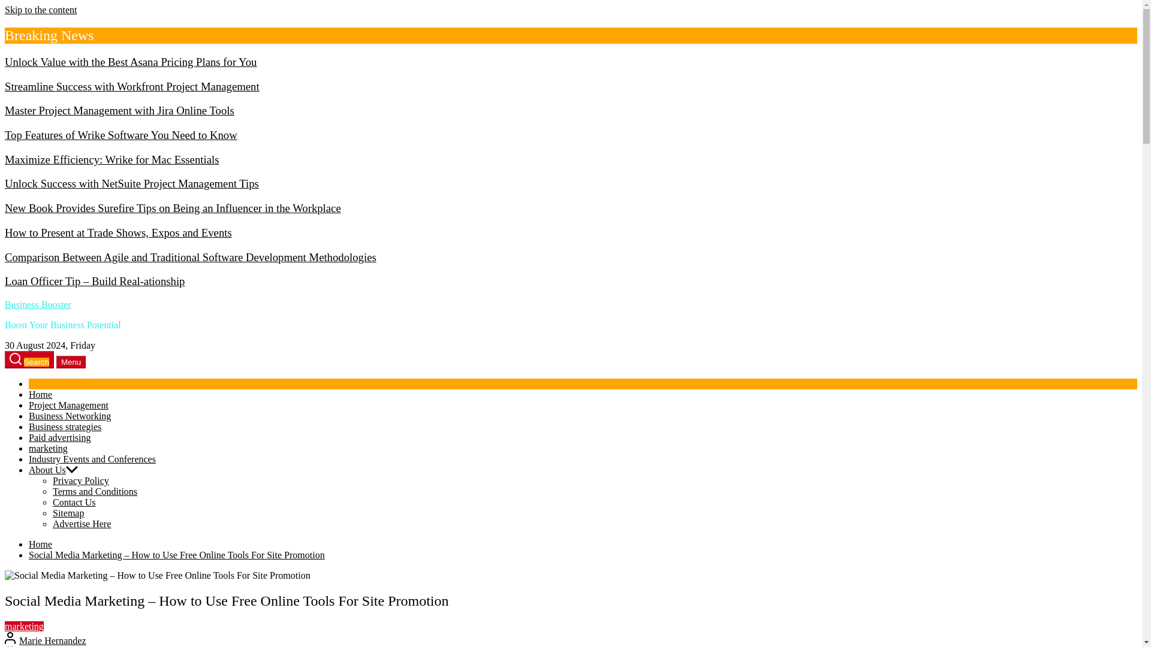 Image resolution: width=1151 pixels, height=647 pixels. Describe the element at coordinates (68, 513) in the screenshot. I see `Sitemap` at that location.